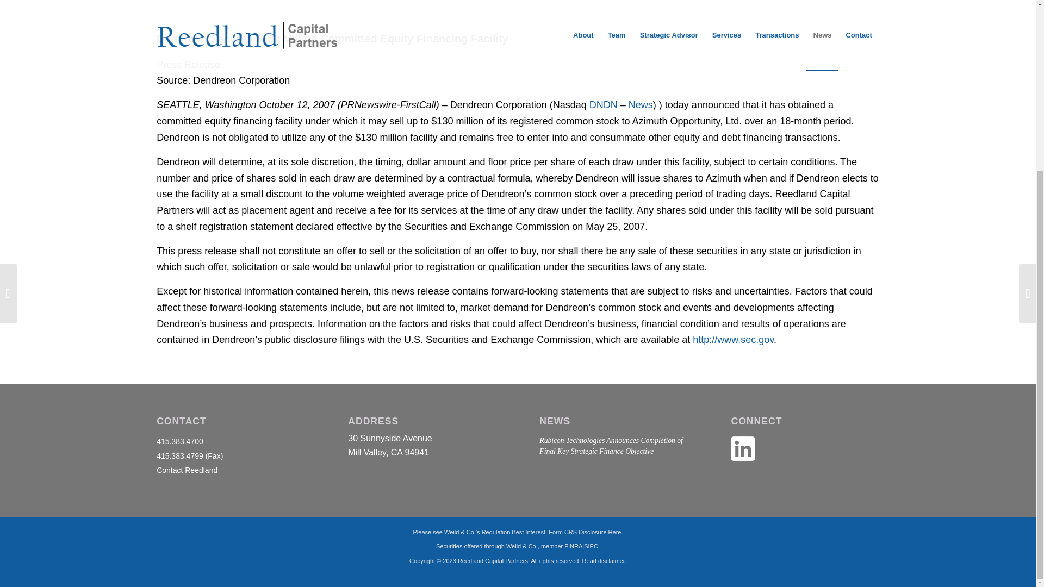 Image resolution: width=1044 pixels, height=587 pixels. What do you see at coordinates (591, 546) in the screenshot?
I see `SIPC` at bounding box center [591, 546].